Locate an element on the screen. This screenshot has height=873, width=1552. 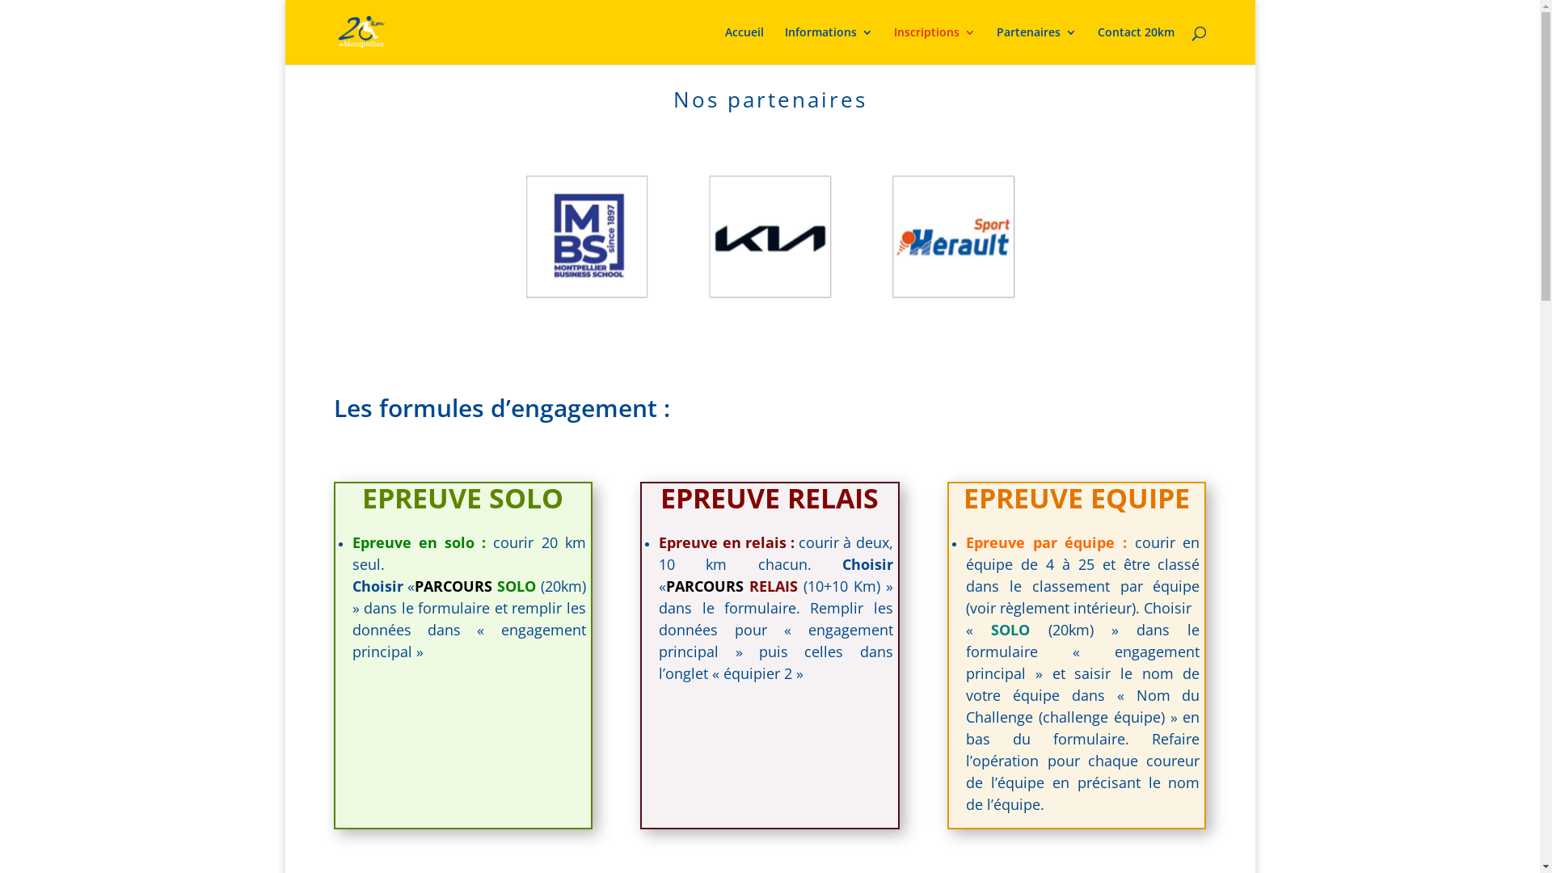
Accueil is located at coordinates (744, 45).